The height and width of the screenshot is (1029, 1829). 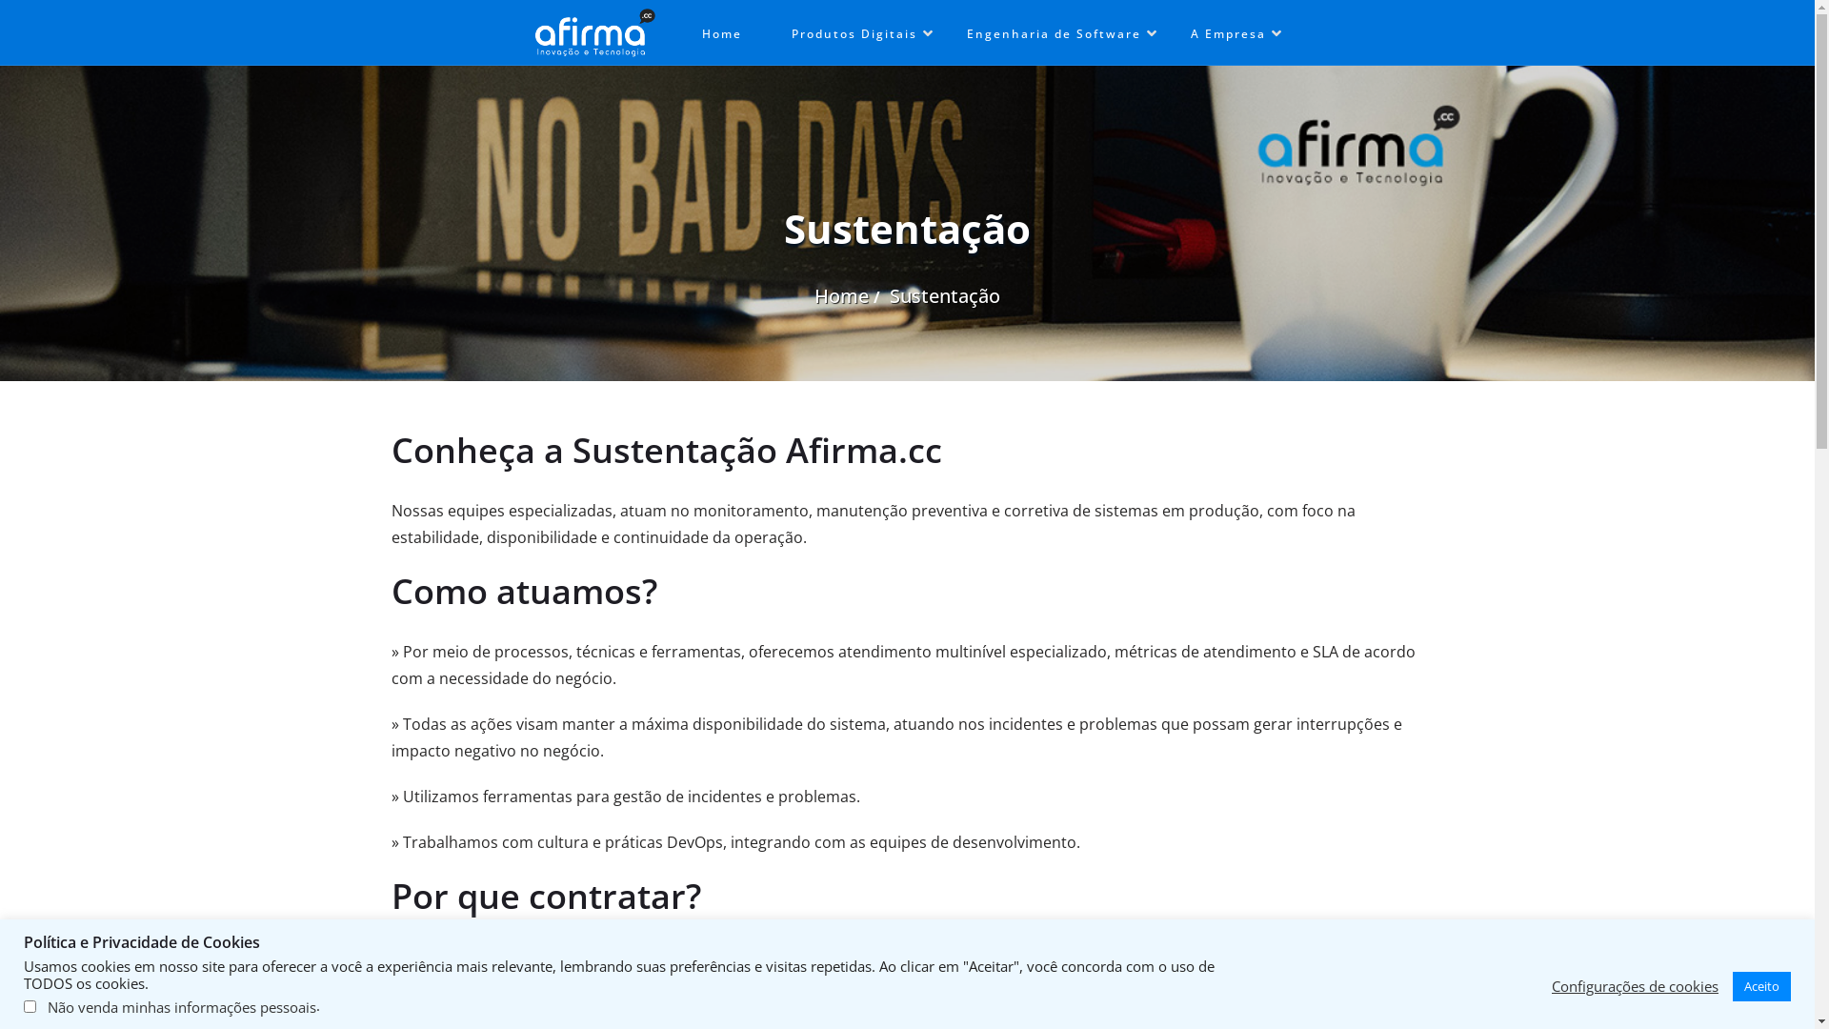 I want to click on A Empresa, so click(x=1229, y=34).